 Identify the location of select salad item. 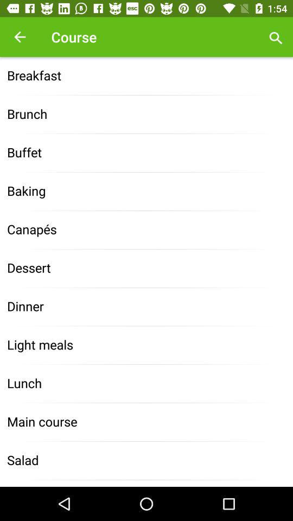
(146, 460).